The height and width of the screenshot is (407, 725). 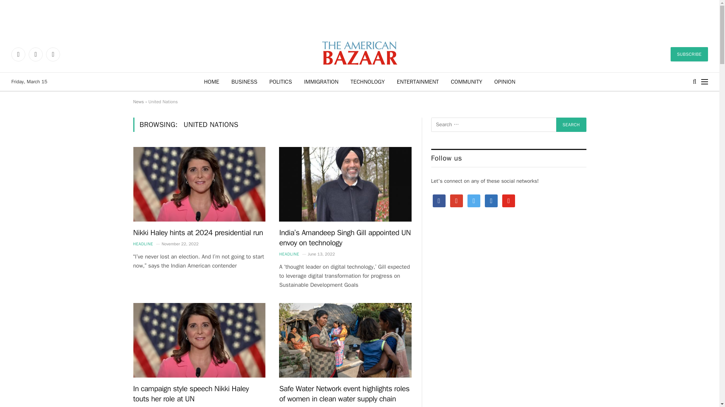 What do you see at coordinates (571, 124) in the screenshot?
I see `Search` at bounding box center [571, 124].